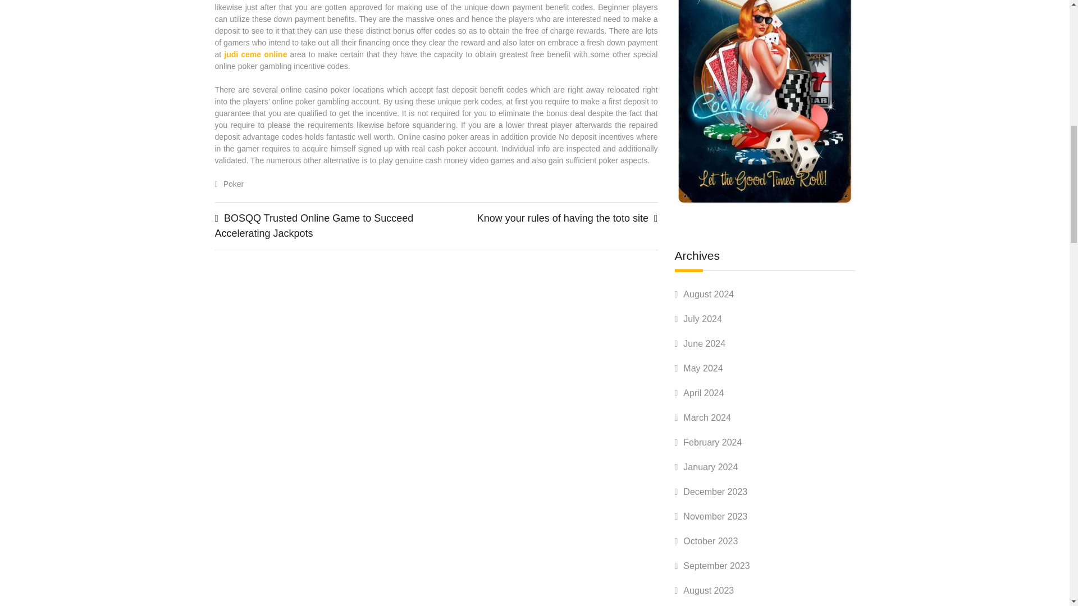  Describe the element at coordinates (710, 467) in the screenshot. I see `January 2024` at that location.